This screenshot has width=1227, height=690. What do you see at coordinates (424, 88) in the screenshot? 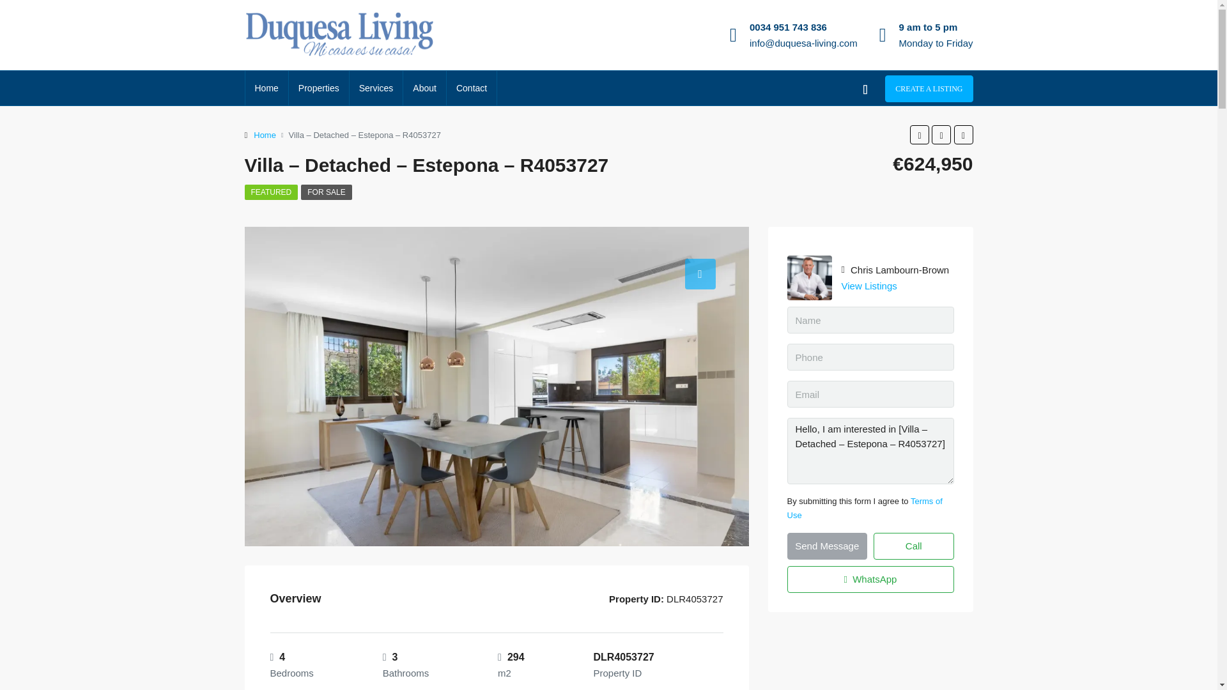
I see `About` at bounding box center [424, 88].